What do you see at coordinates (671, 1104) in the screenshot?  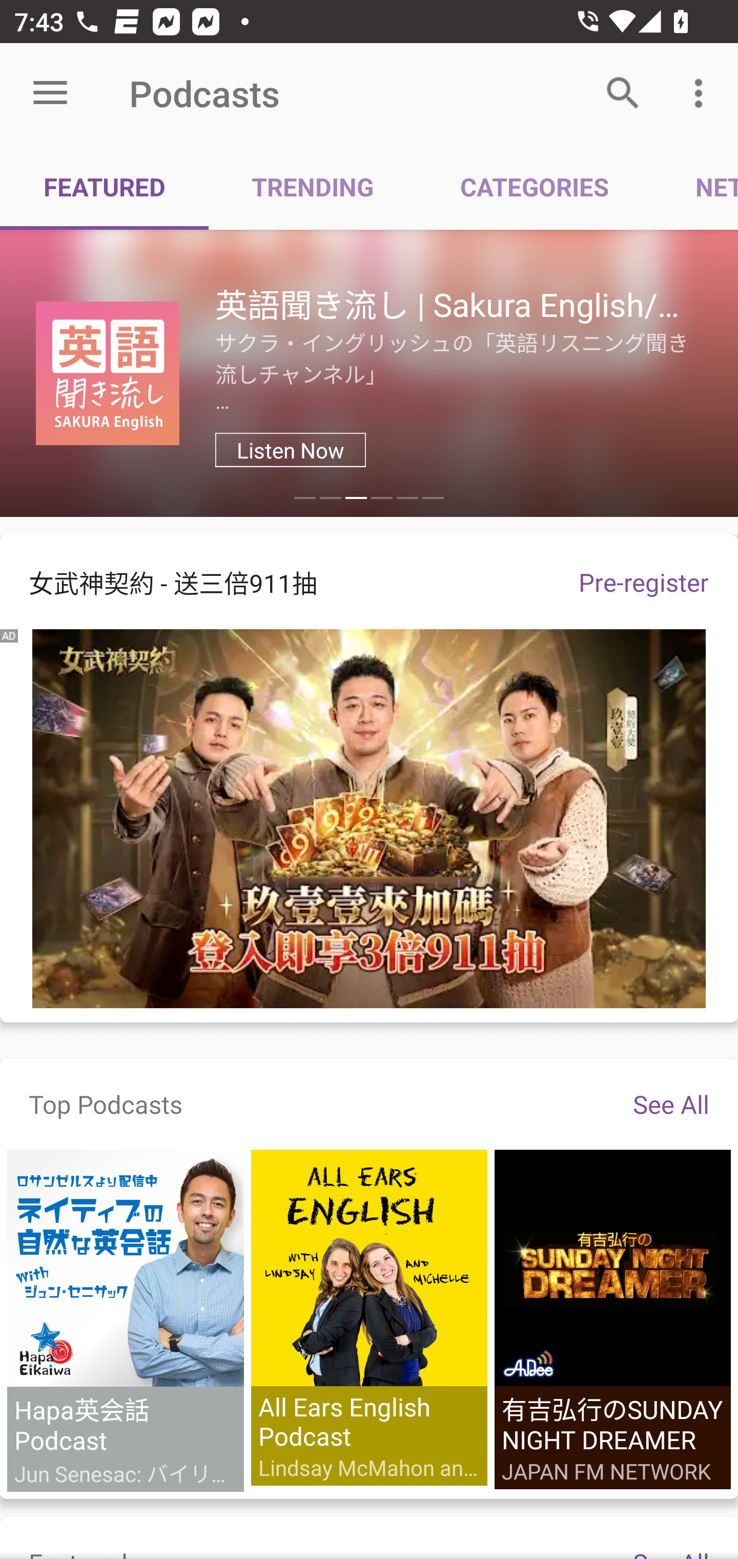 I see `See All` at bounding box center [671, 1104].